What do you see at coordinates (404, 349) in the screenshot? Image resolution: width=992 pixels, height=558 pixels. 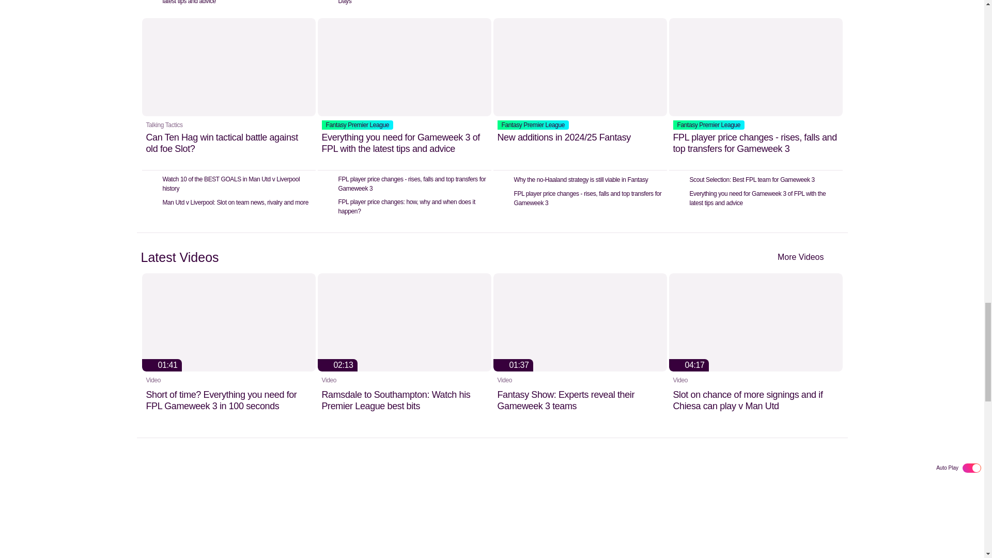 I see `Ramsdale to Southampton: Watch his Premier League best bits` at bounding box center [404, 349].